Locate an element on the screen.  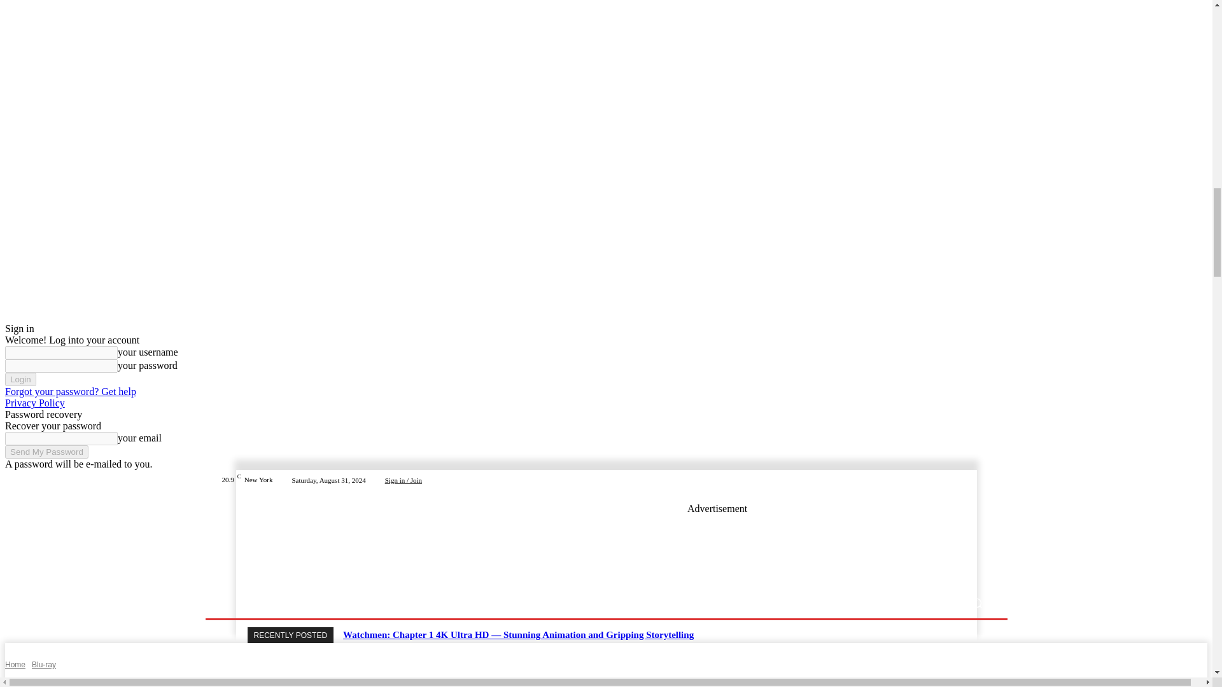
Youtube is located at coordinates (984, 480).